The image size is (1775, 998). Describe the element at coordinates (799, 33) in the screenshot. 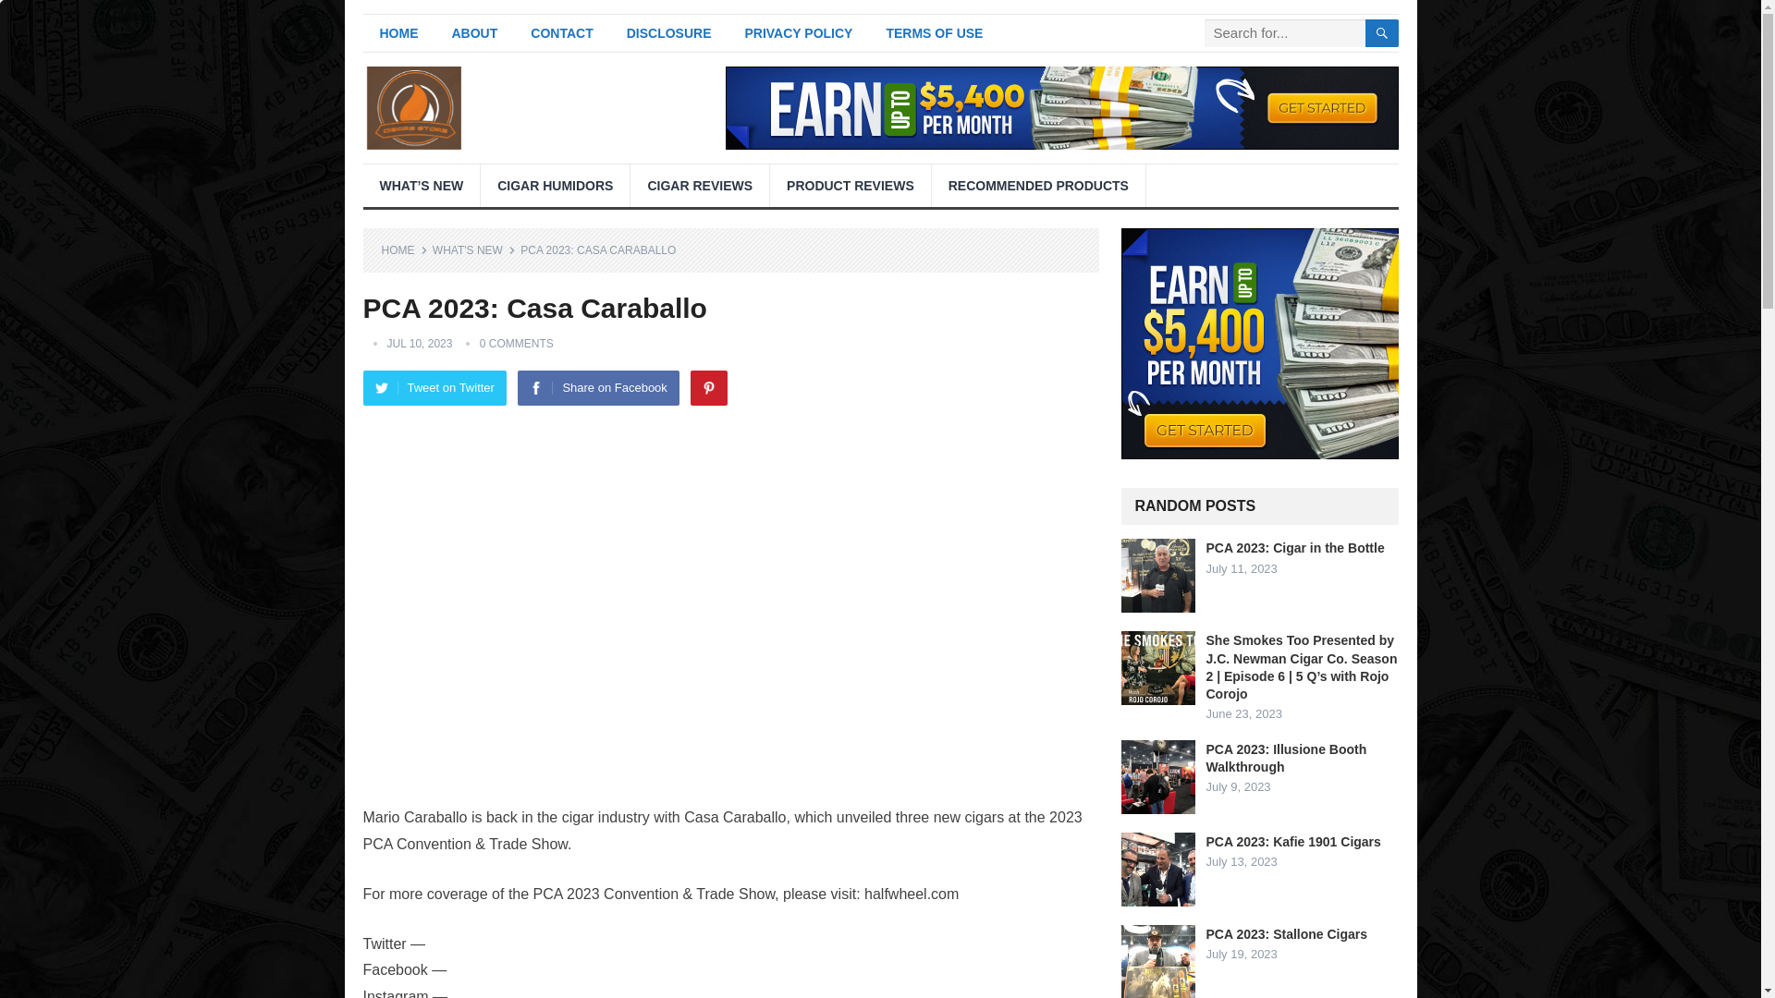

I see `PRIVACY POLICY` at that location.